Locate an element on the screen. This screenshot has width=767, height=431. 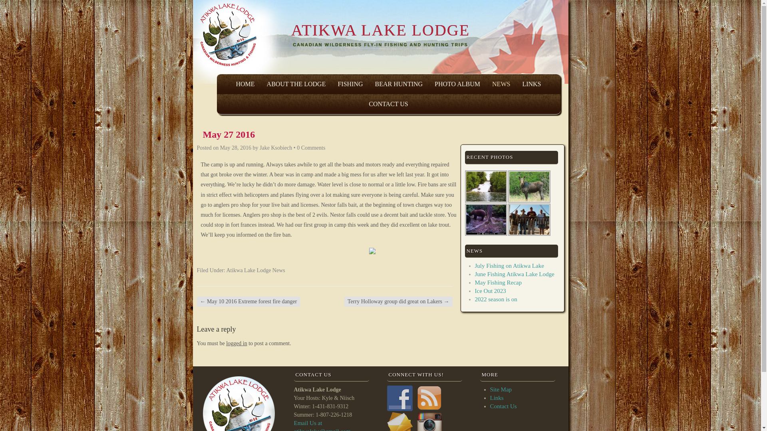
logged in is located at coordinates (236, 343).